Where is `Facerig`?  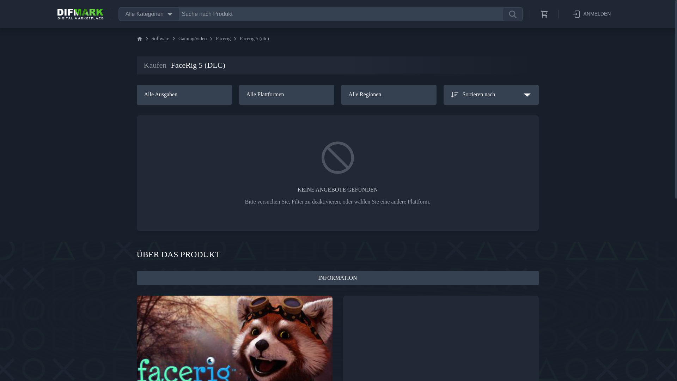 Facerig is located at coordinates (223, 39).